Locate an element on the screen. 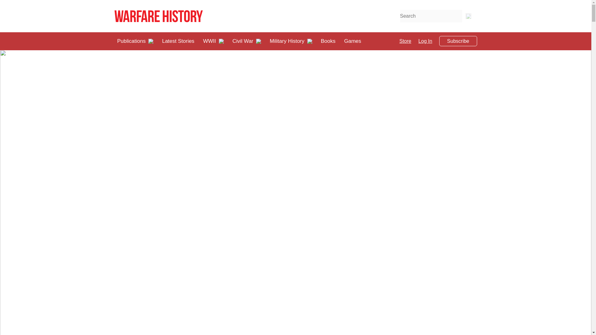 The height and width of the screenshot is (335, 596). Military History is located at coordinates (287, 41).